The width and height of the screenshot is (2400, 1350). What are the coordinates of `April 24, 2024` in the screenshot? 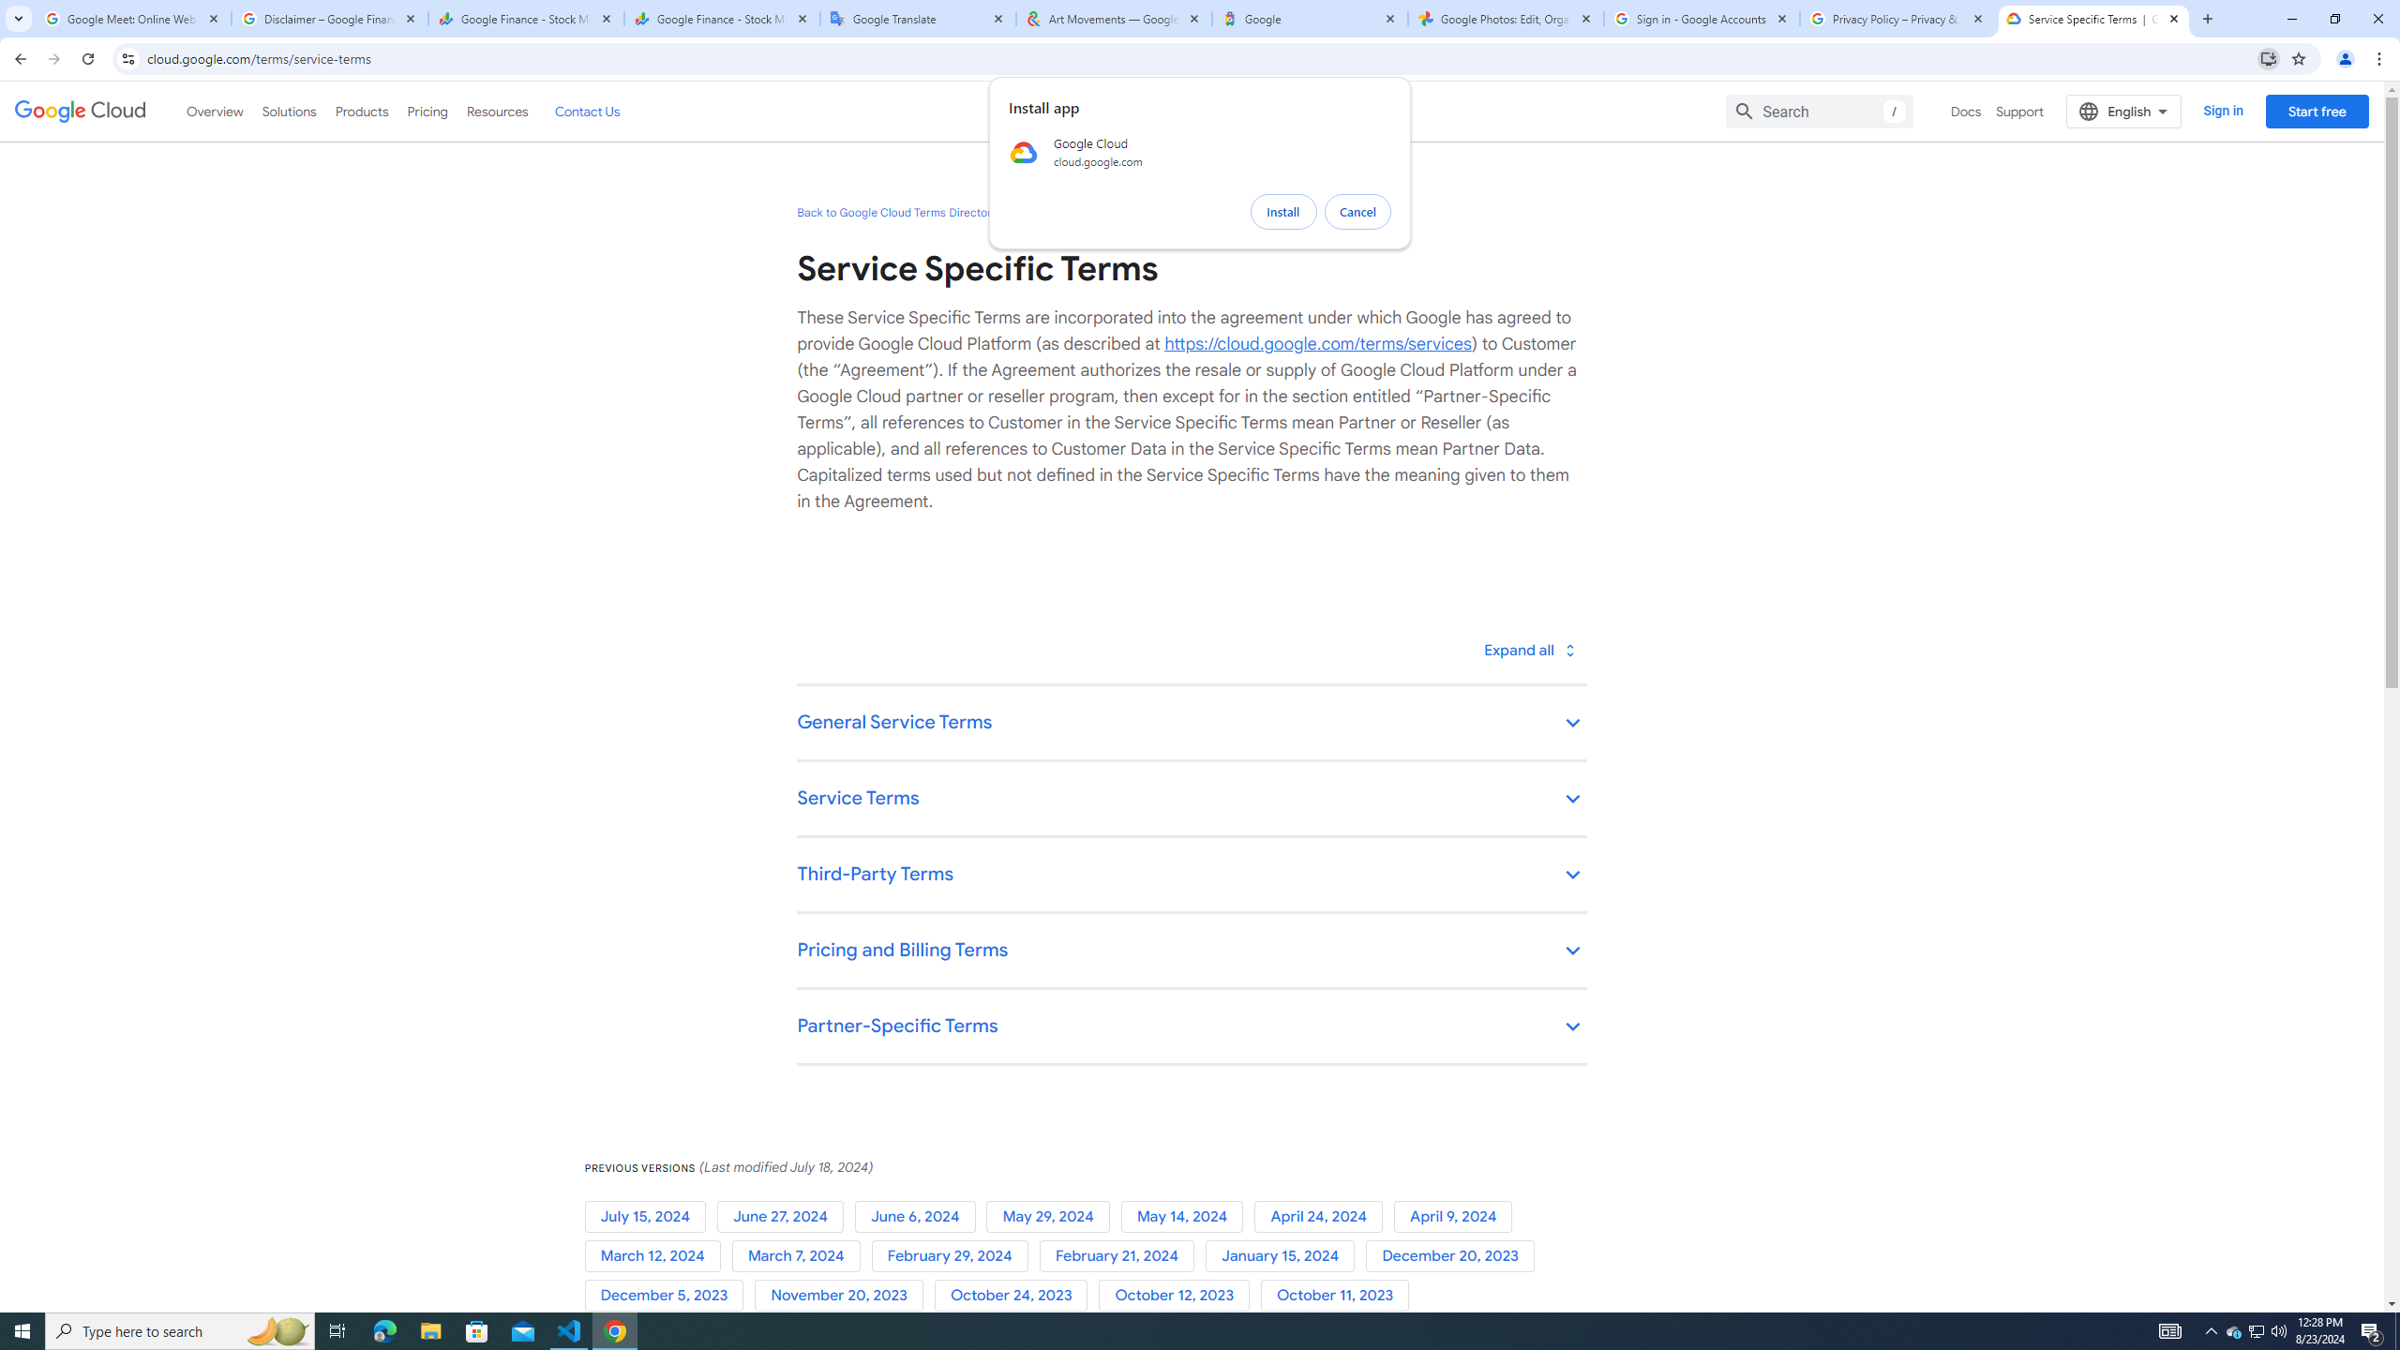 It's located at (1324, 1217).